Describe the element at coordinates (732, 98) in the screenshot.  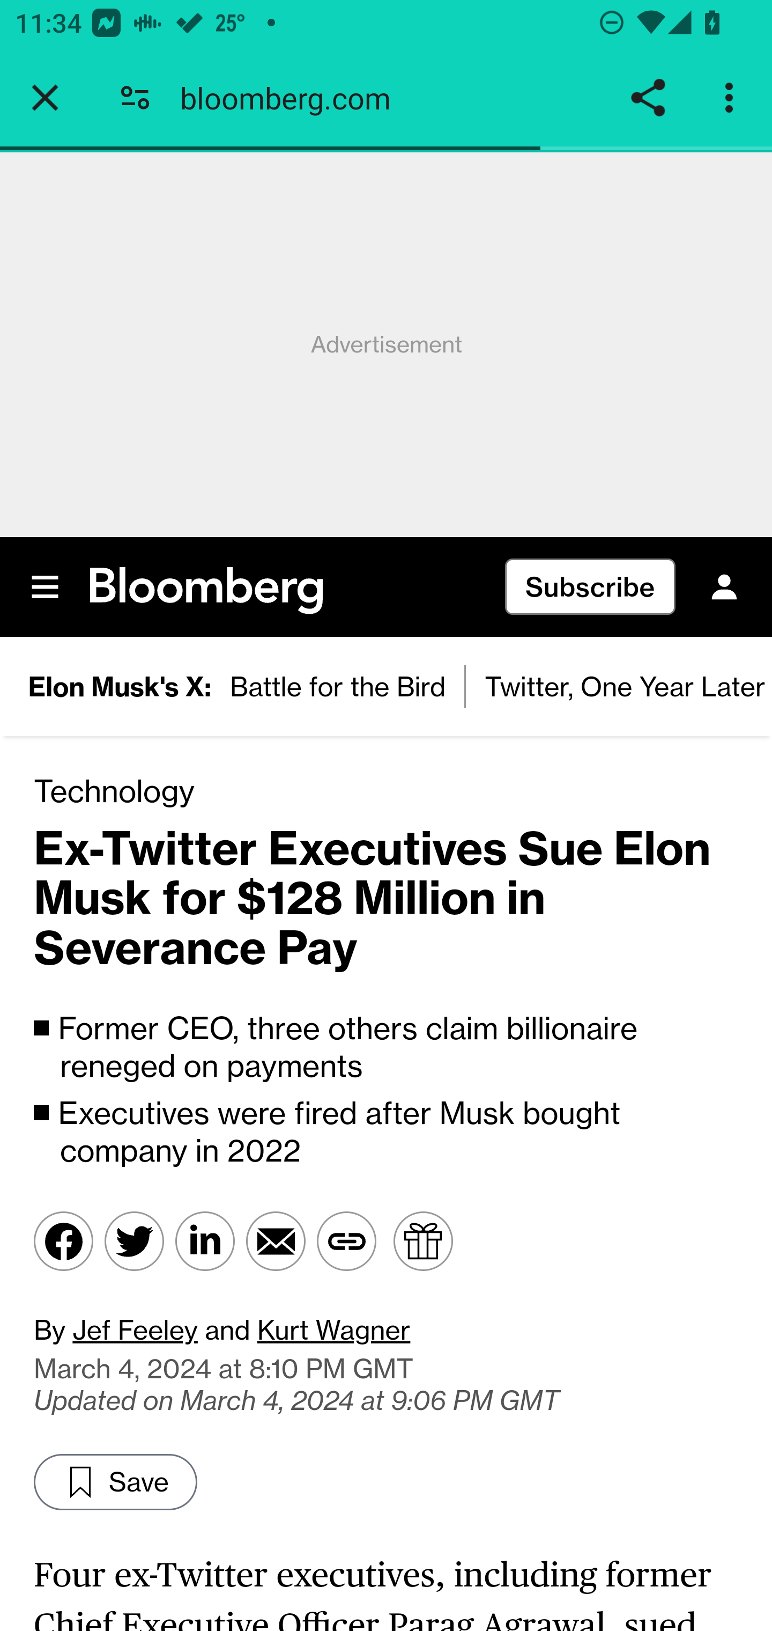
I see `Customize and control Google Chrome` at that location.